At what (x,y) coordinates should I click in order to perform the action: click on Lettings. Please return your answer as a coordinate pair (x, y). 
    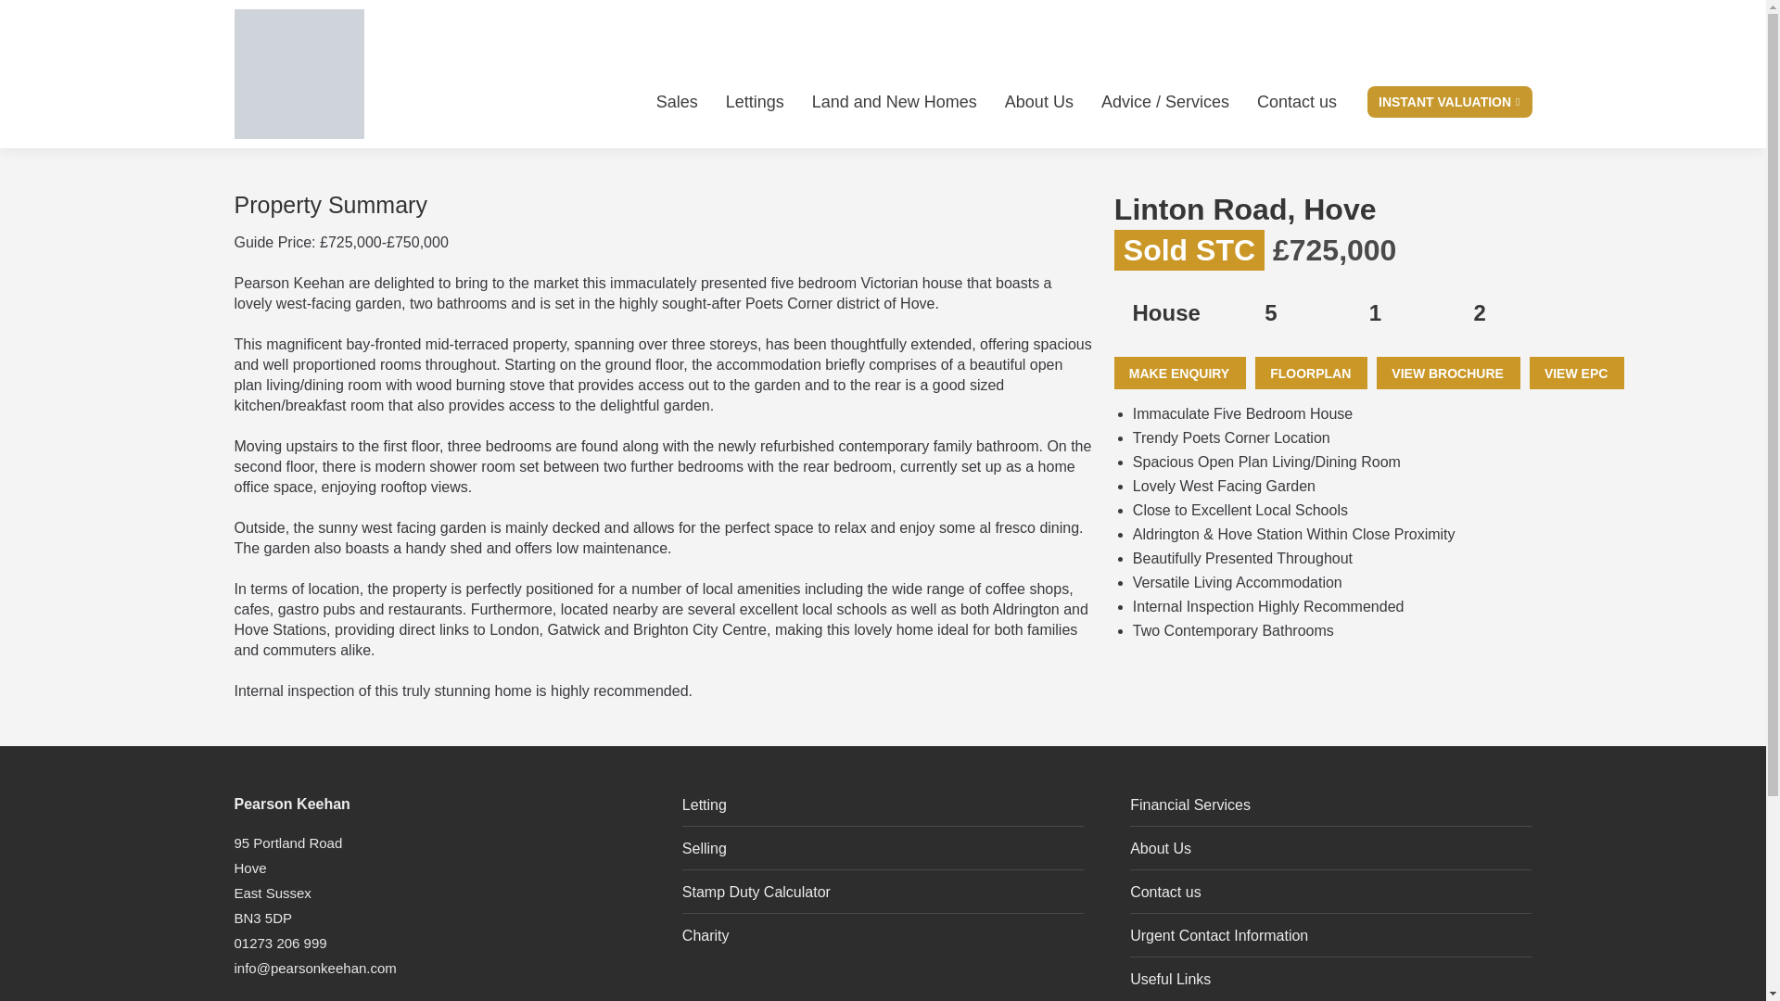
    Looking at the image, I should click on (755, 102).